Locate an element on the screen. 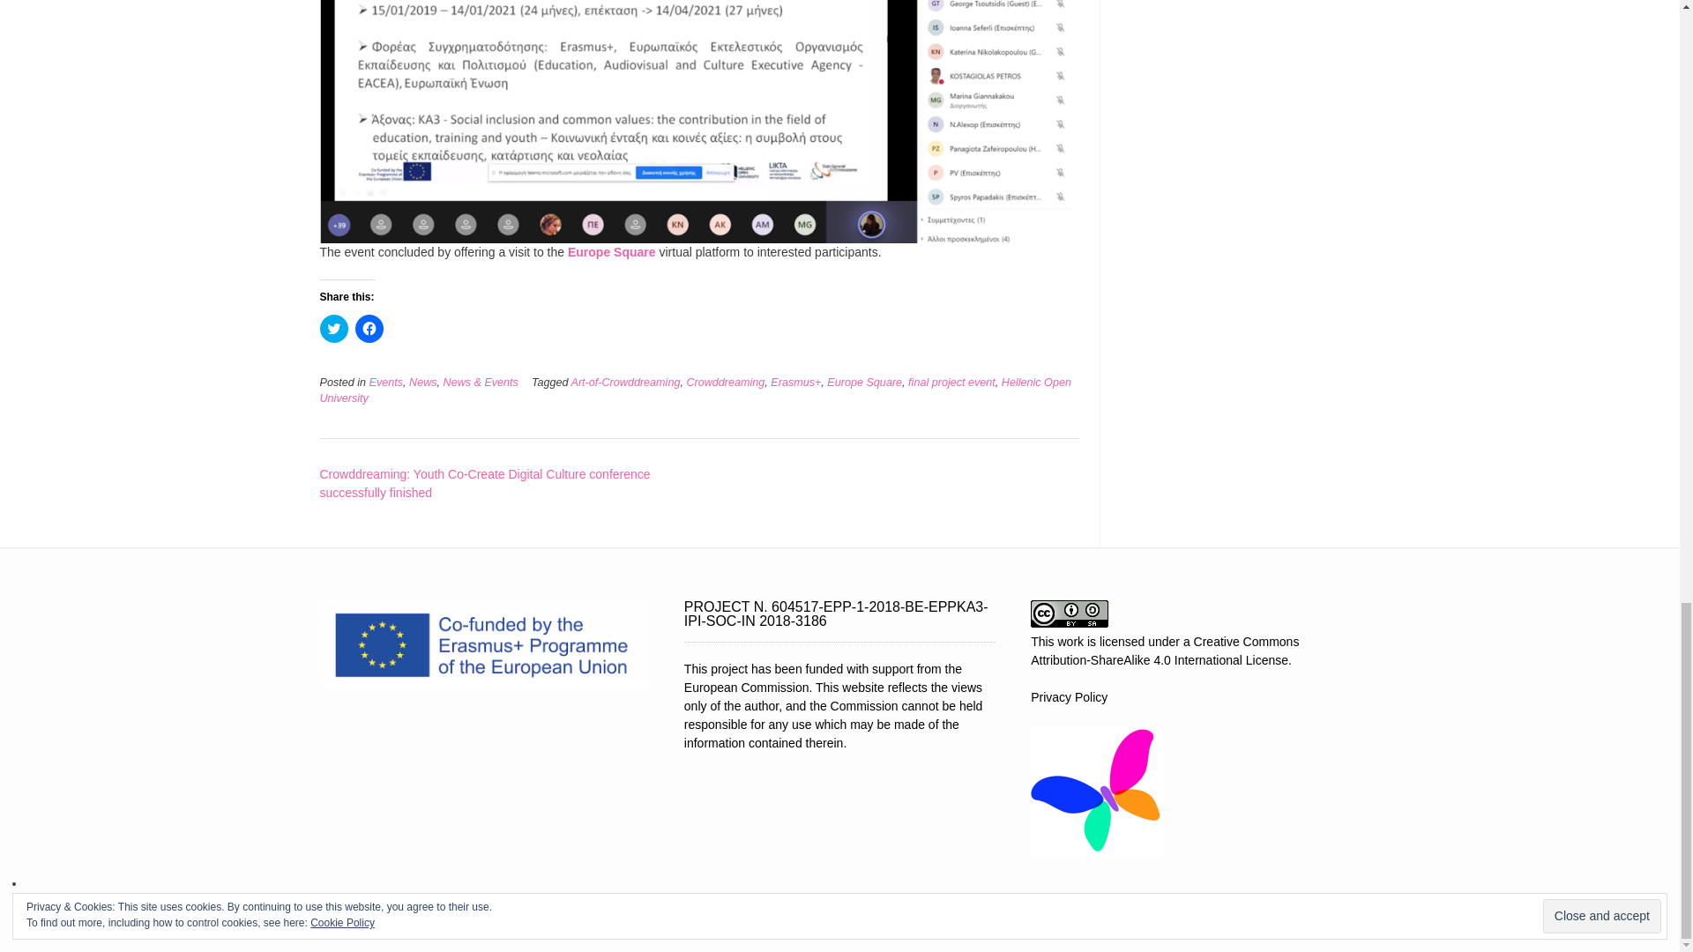 This screenshot has width=1693, height=952. Europe Square is located at coordinates (612, 251).